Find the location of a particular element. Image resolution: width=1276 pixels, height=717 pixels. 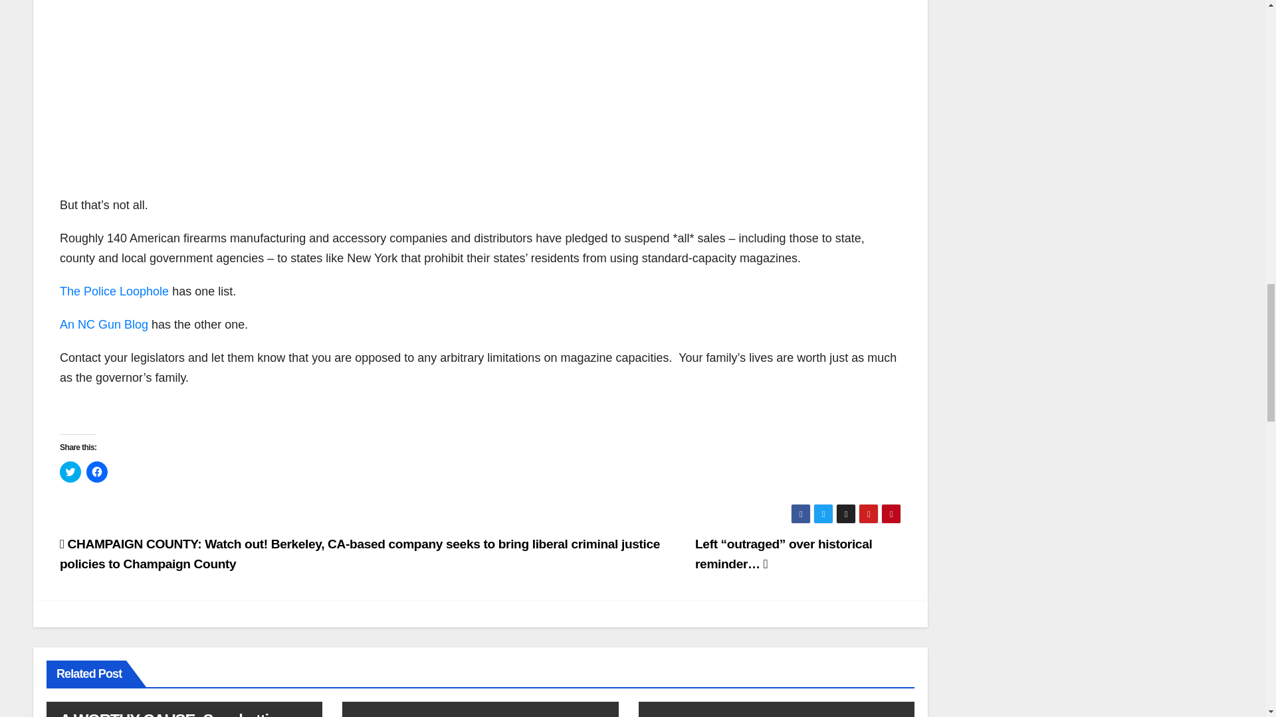

An NC Gun Blog is located at coordinates (104, 324).